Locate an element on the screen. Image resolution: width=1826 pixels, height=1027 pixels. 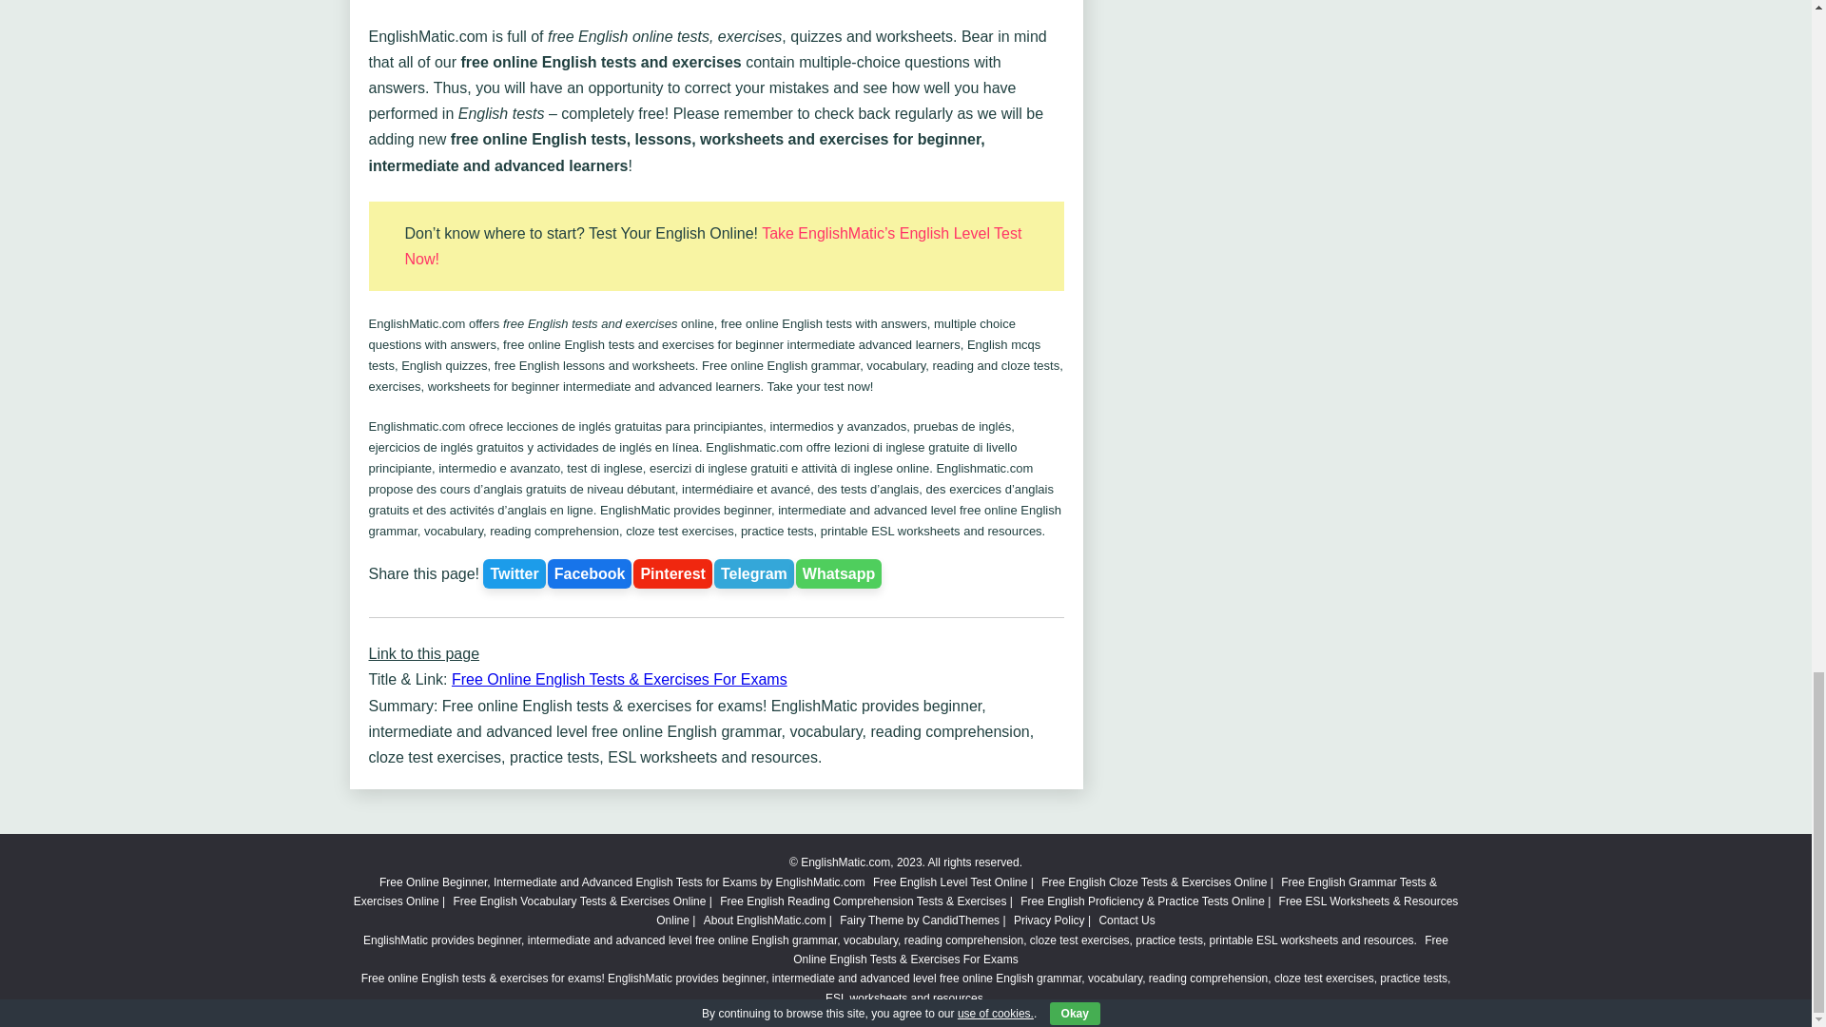
Twitter is located at coordinates (514, 572).